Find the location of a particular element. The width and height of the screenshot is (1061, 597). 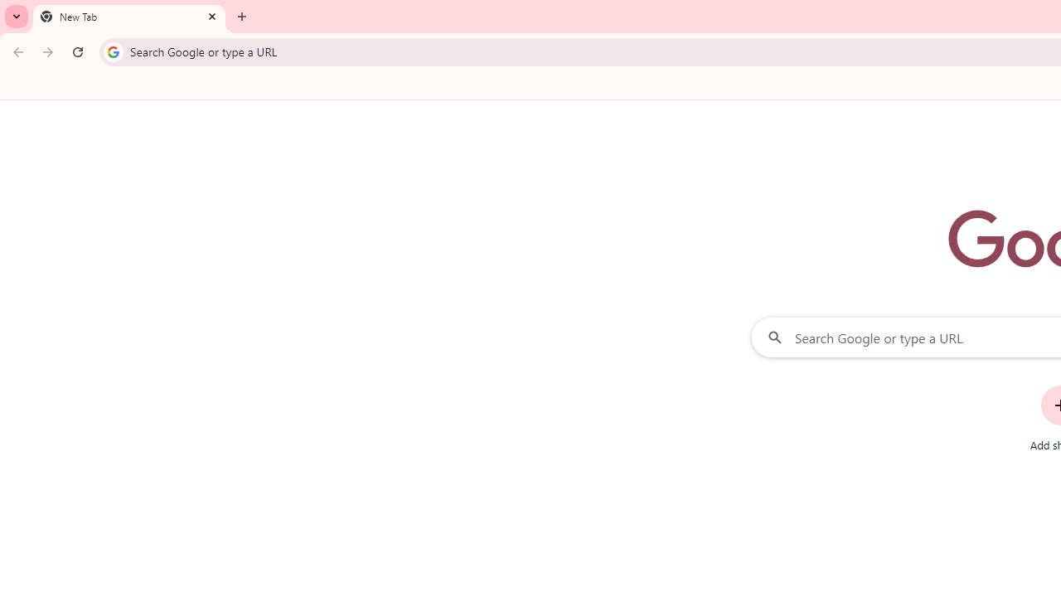

New Tab is located at coordinates (129, 17).